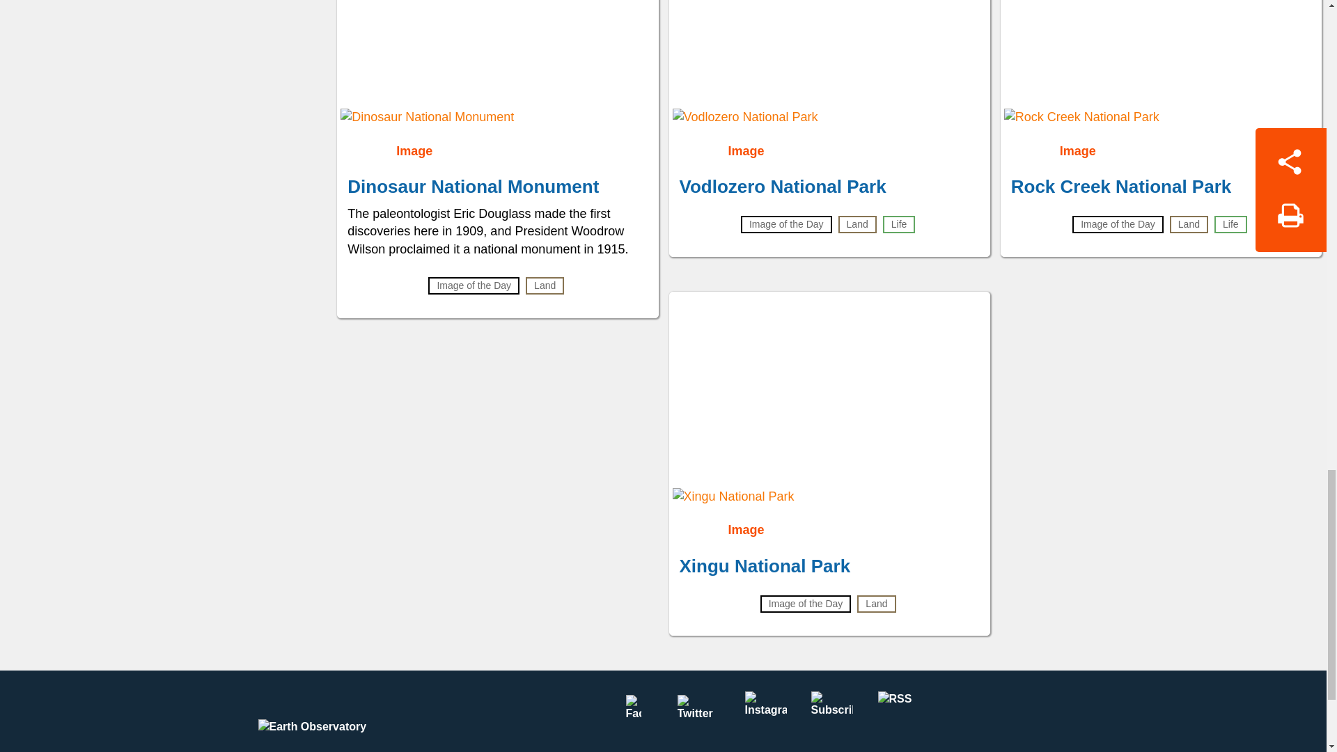 The width and height of the screenshot is (1337, 752). Describe the element at coordinates (765, 712) in the screenshot. I see `Instagram` at that location.